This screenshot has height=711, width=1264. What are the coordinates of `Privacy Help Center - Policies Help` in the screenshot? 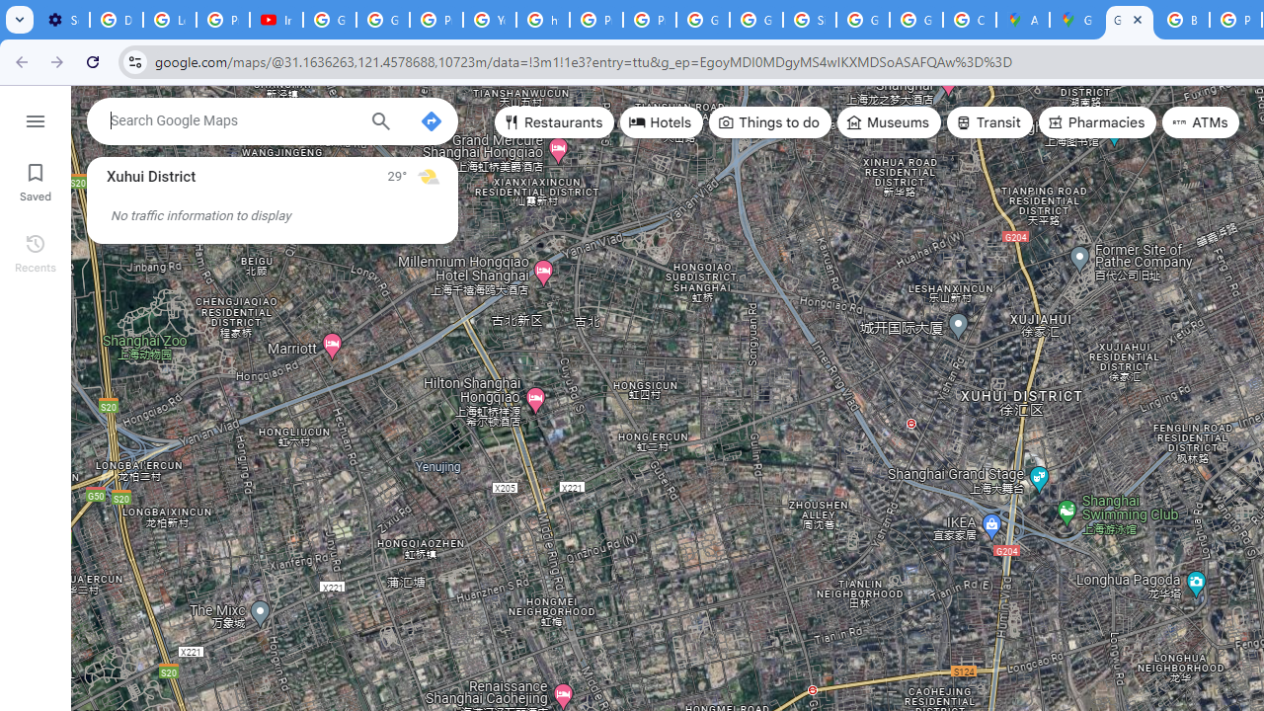 It's located at (596, 20).